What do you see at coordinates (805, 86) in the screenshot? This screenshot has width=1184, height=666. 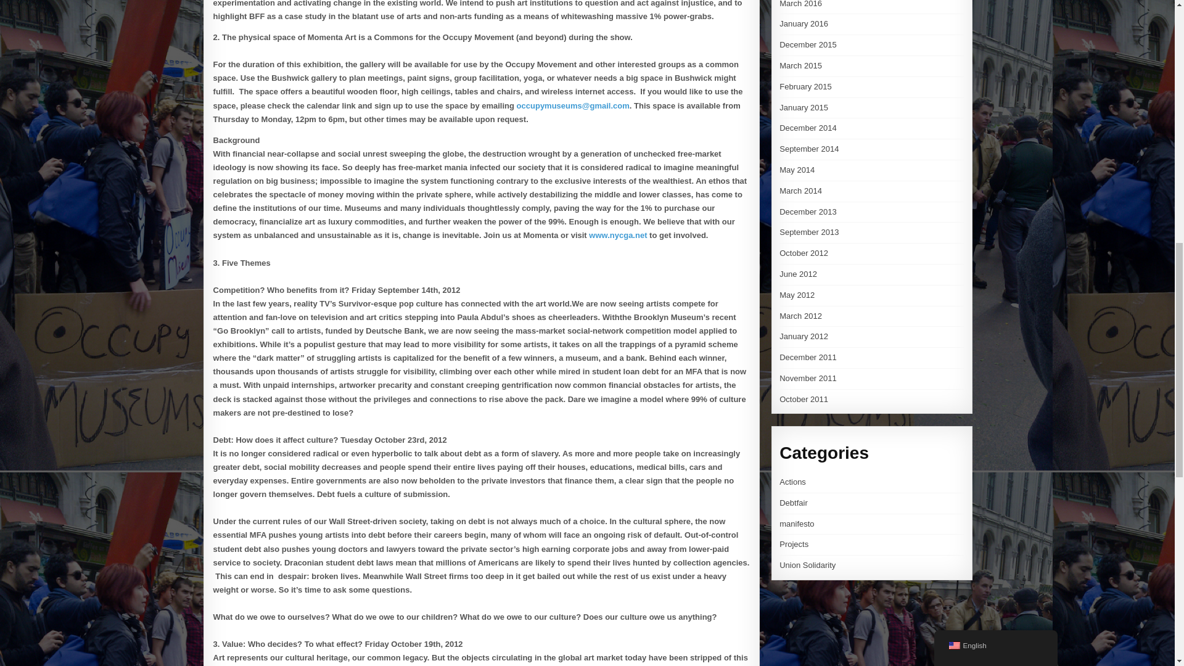 I see `February 2015` at bounding box center [805, 86].